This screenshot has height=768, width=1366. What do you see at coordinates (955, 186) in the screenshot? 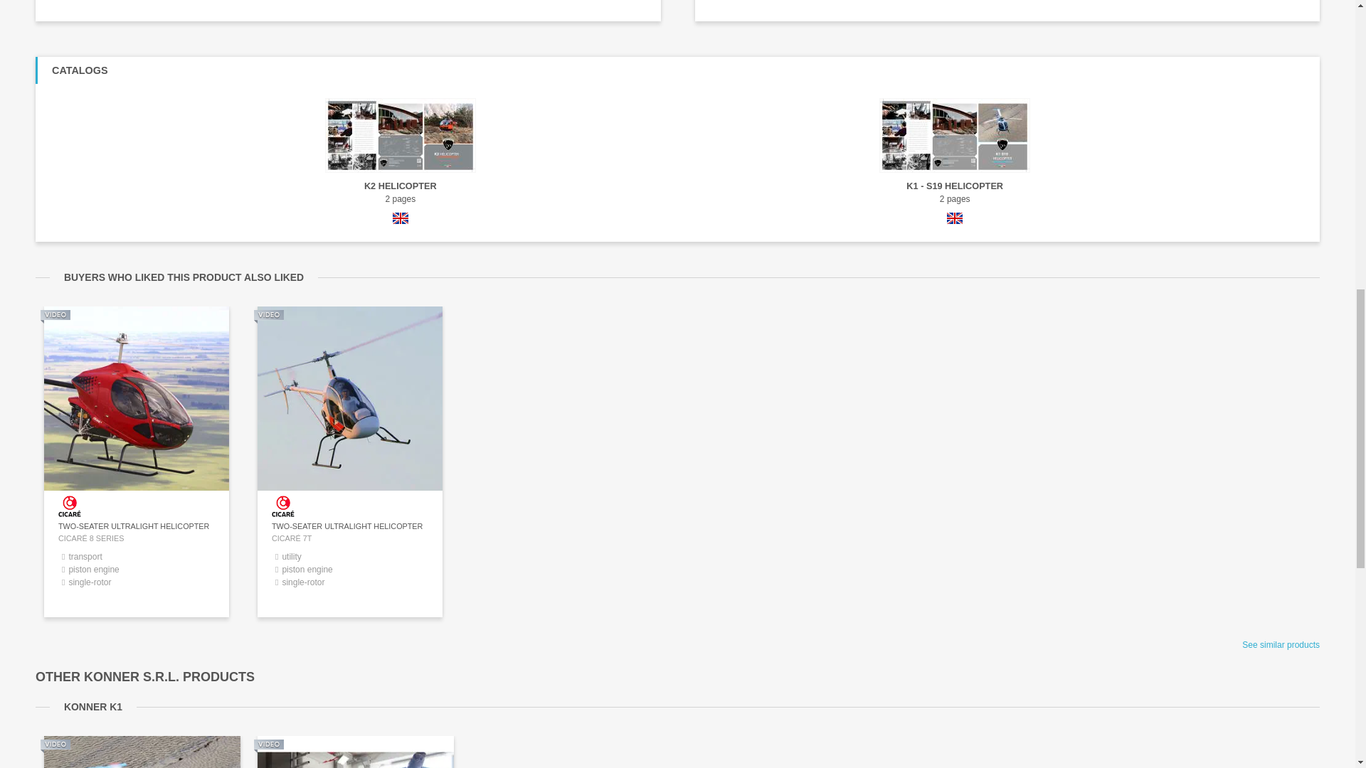
I see `K1 - S19 HELICOPTER` at bounding box center [955, 186].